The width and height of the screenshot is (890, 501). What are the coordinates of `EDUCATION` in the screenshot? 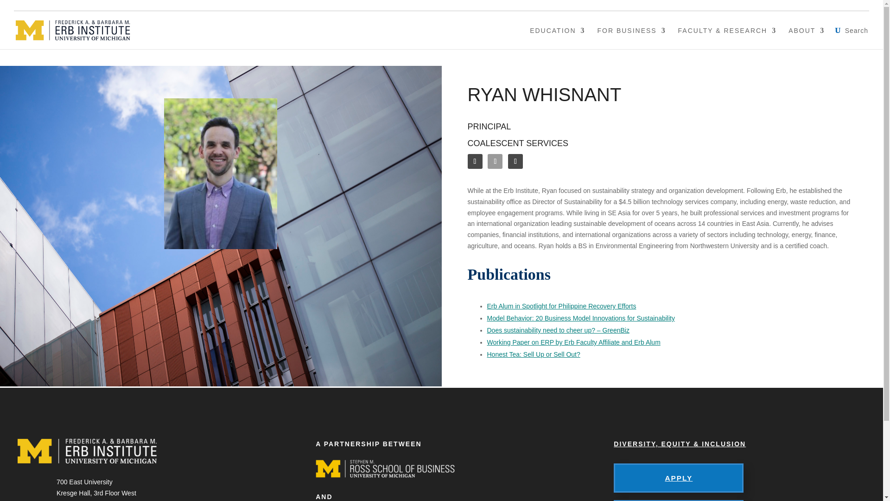 It's located at (557, 38).